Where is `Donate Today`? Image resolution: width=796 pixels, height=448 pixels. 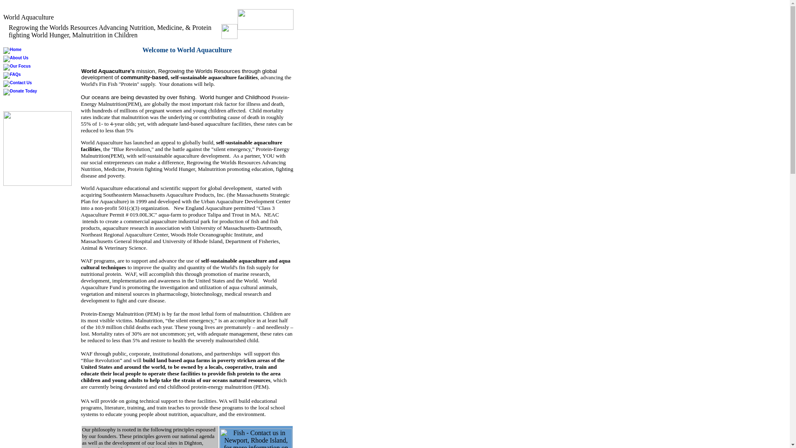
Donate Today is located at coordinates (20, 92).